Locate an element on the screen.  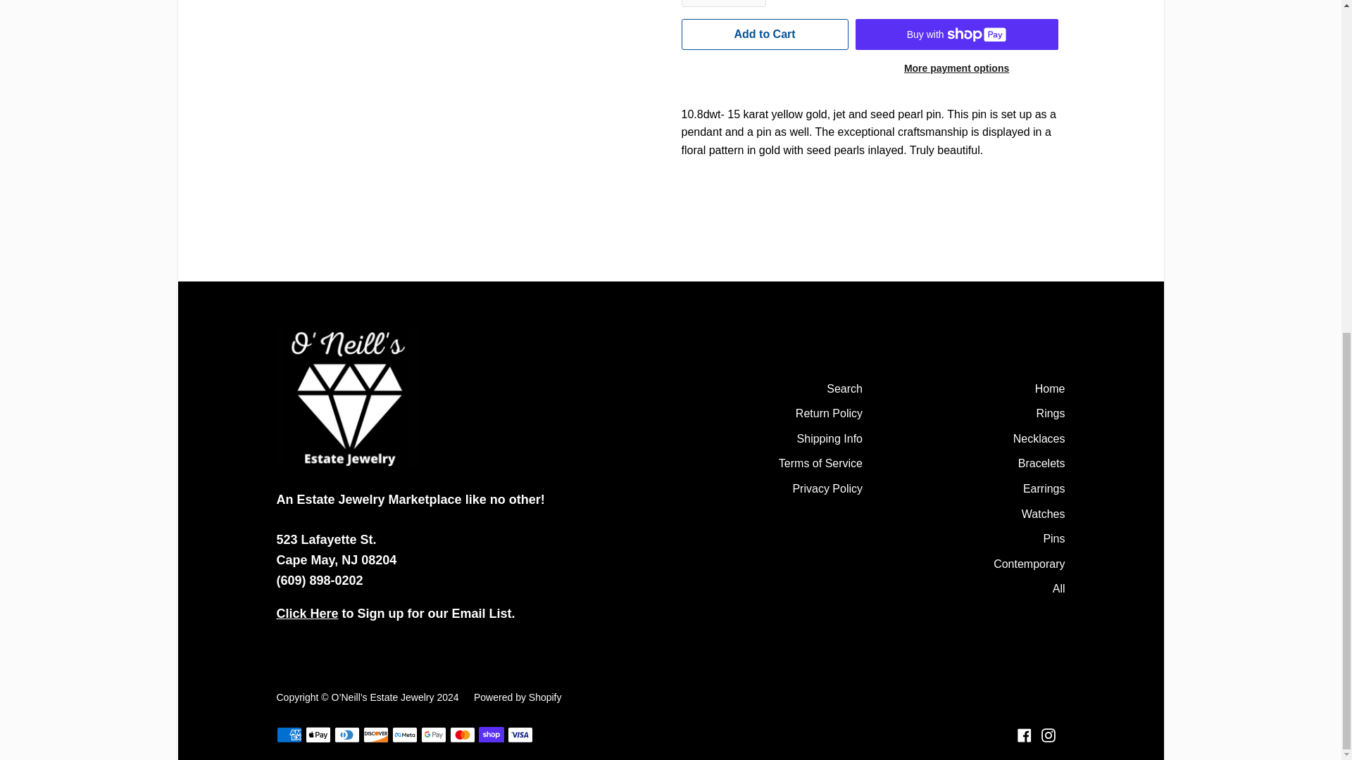
Add to Cart is located at coordinates (765, 34).